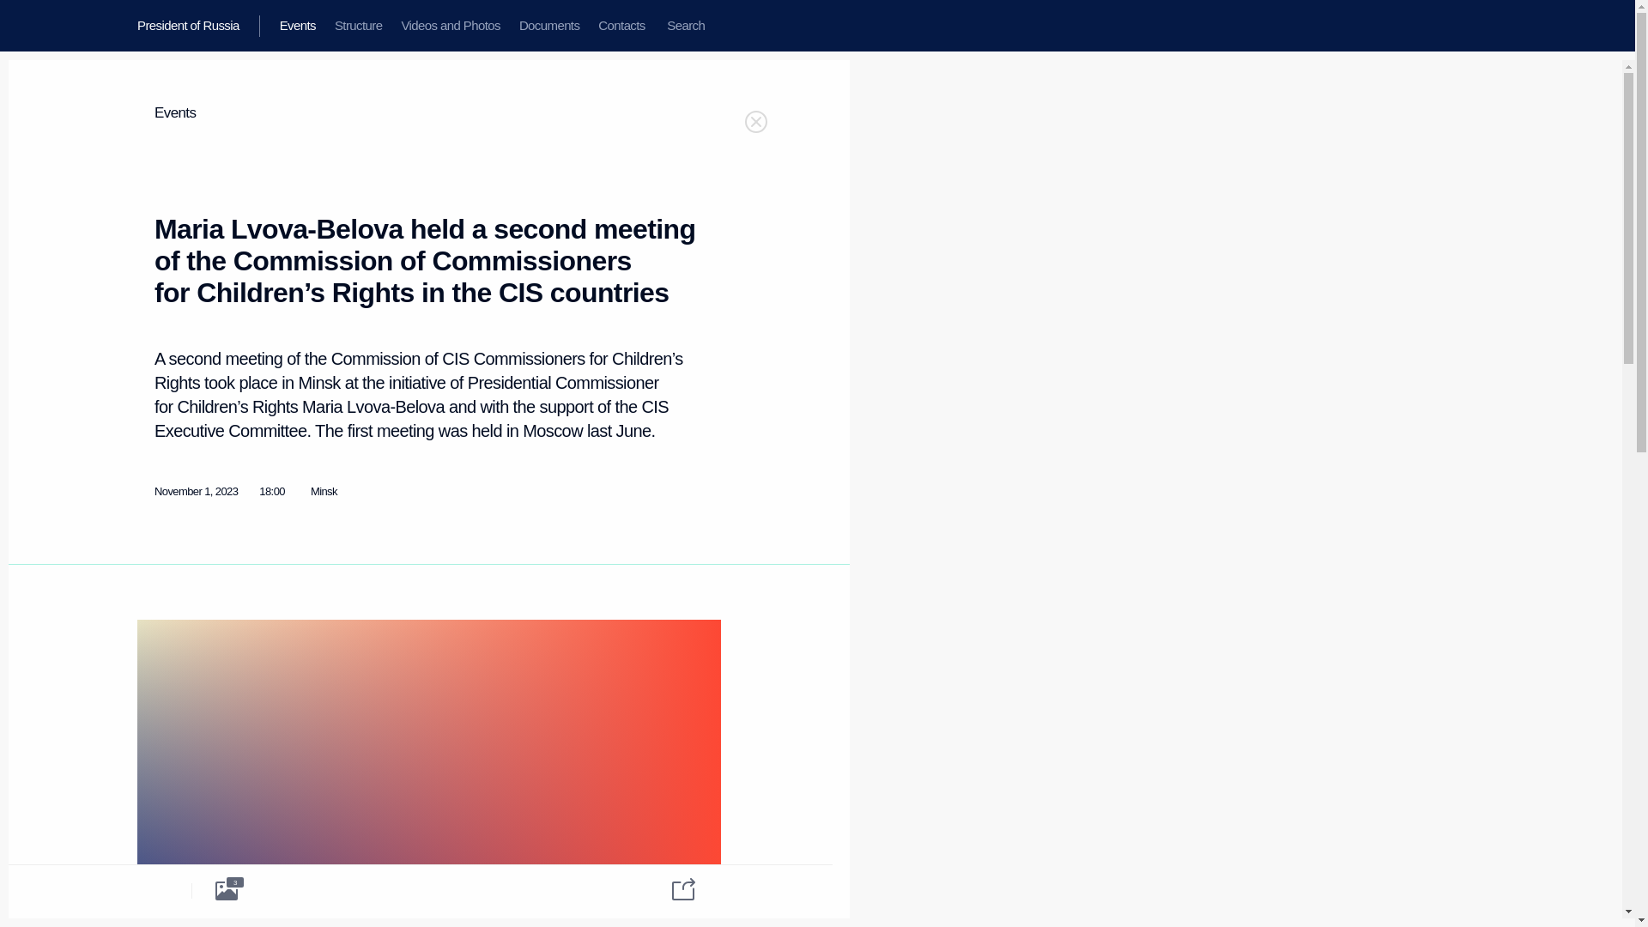 The width and height of the screenshot is (1648, 927). Describe the element at coordinates (672, 888) in the screenshot. I see `Share` at that location.